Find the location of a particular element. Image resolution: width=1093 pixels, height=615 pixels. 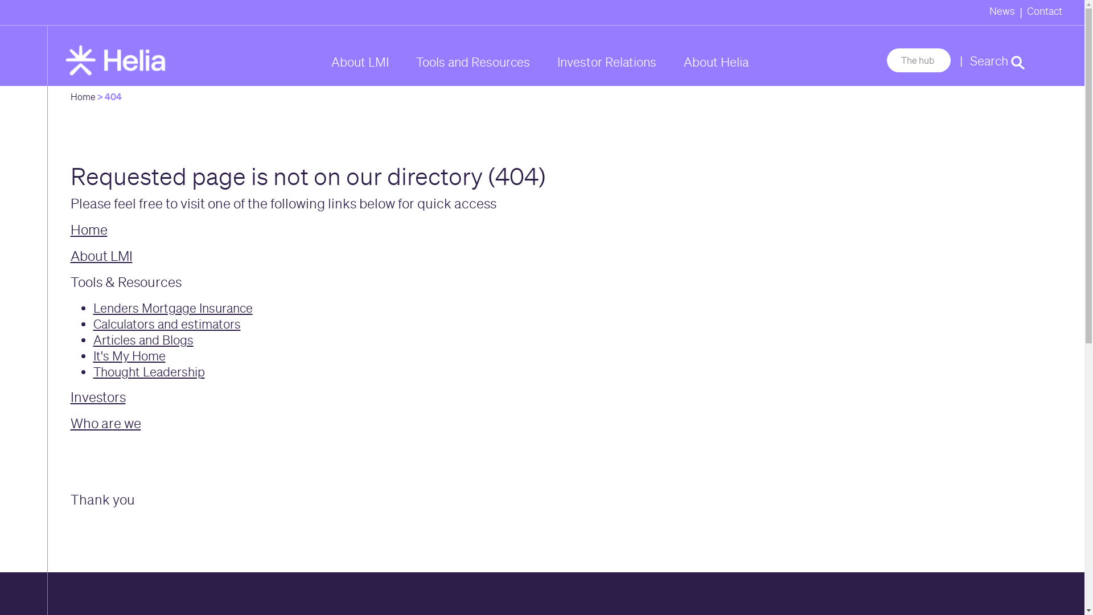

Contact is located at coordinates (1045, 13).